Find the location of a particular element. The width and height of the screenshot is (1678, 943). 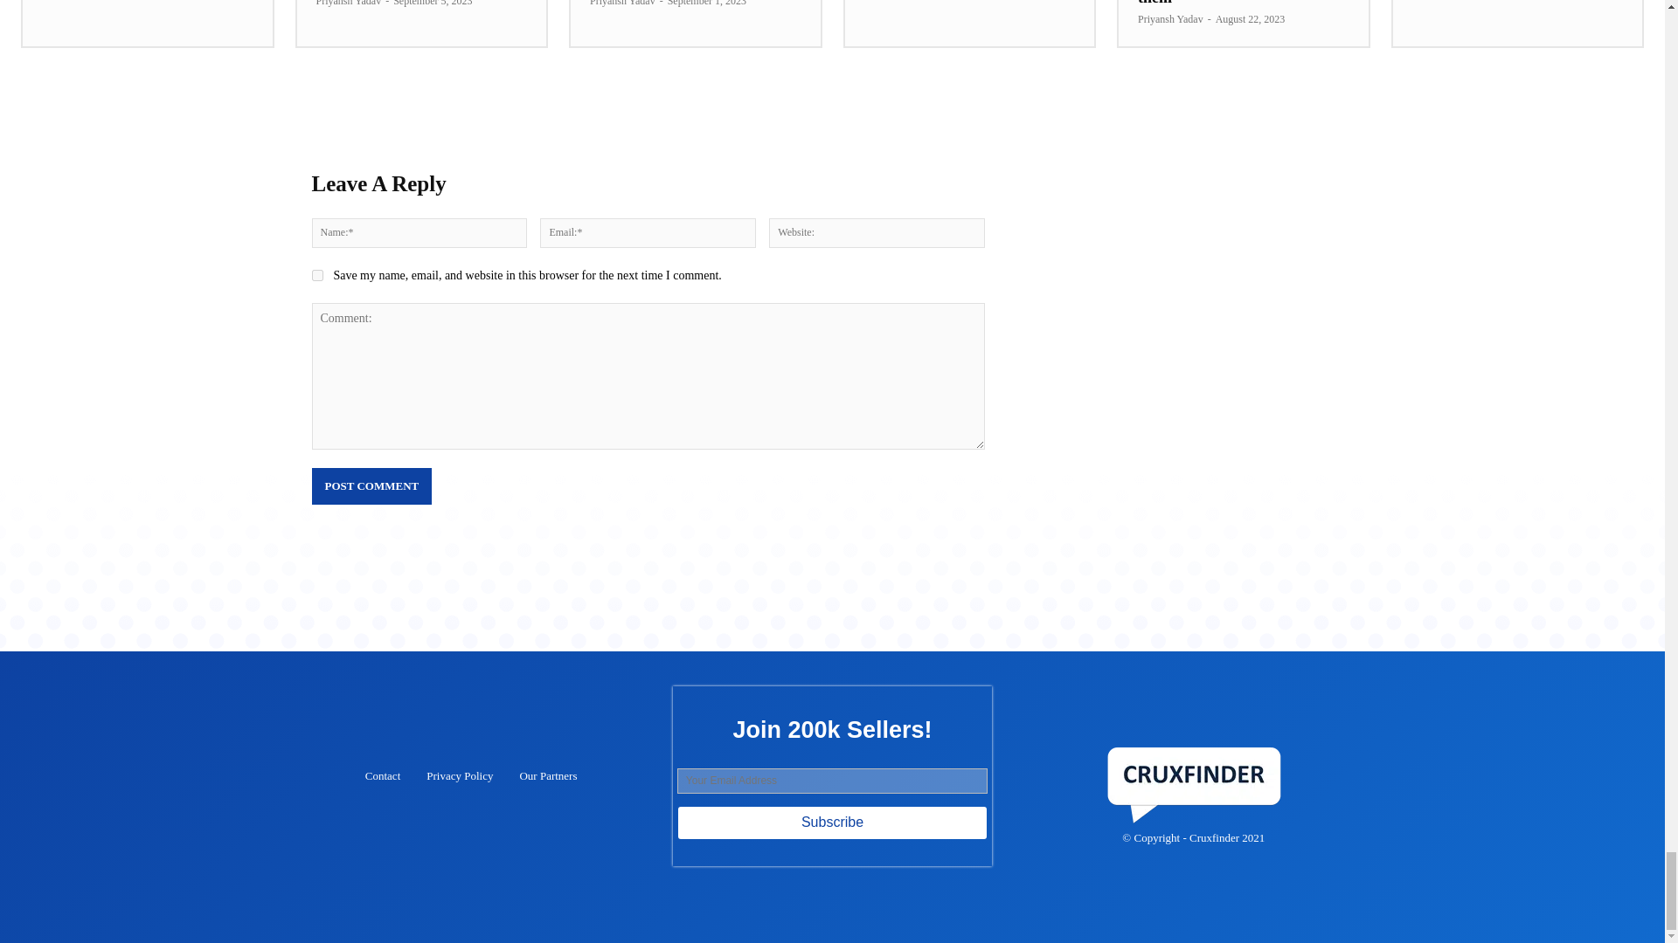

Subscribe is located at coordinates (832, 823).